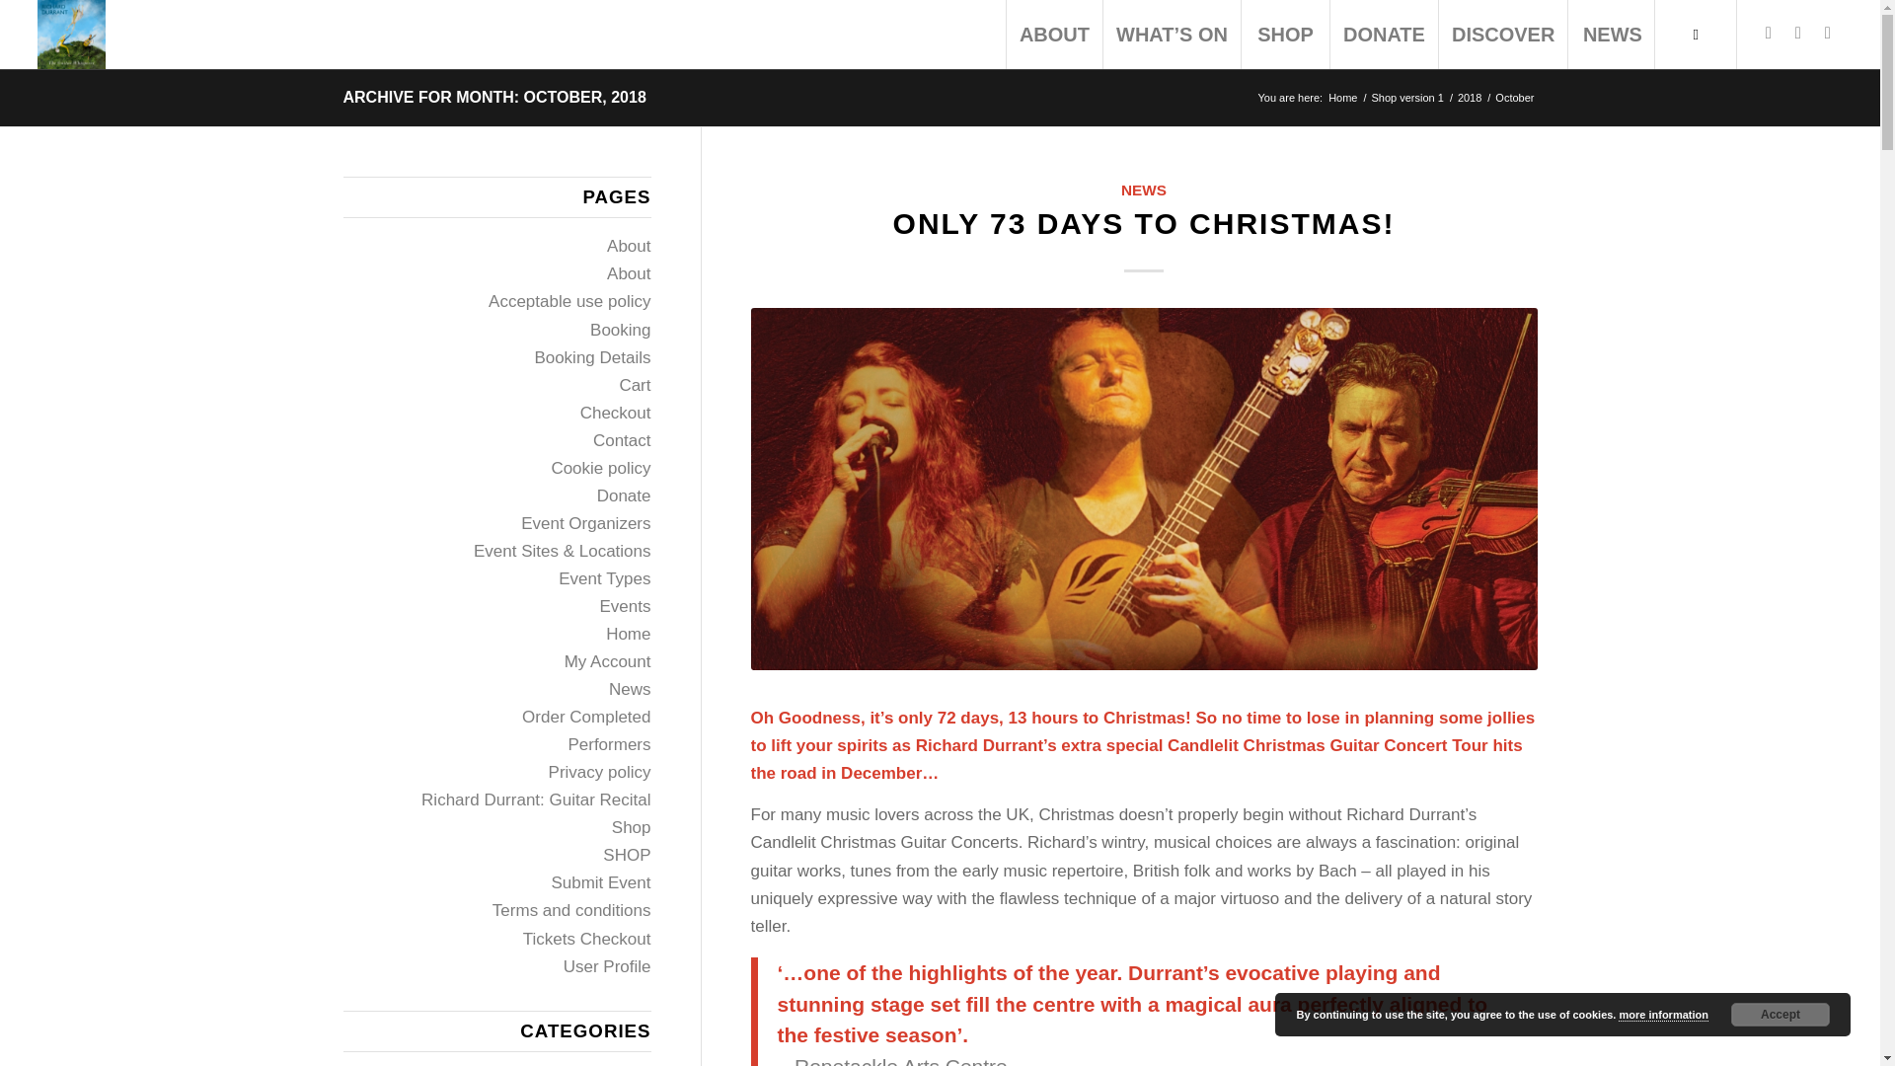 This screenshot has height=1066, width=1895. I want to click on Richard Durrant, so click(1342, 97).